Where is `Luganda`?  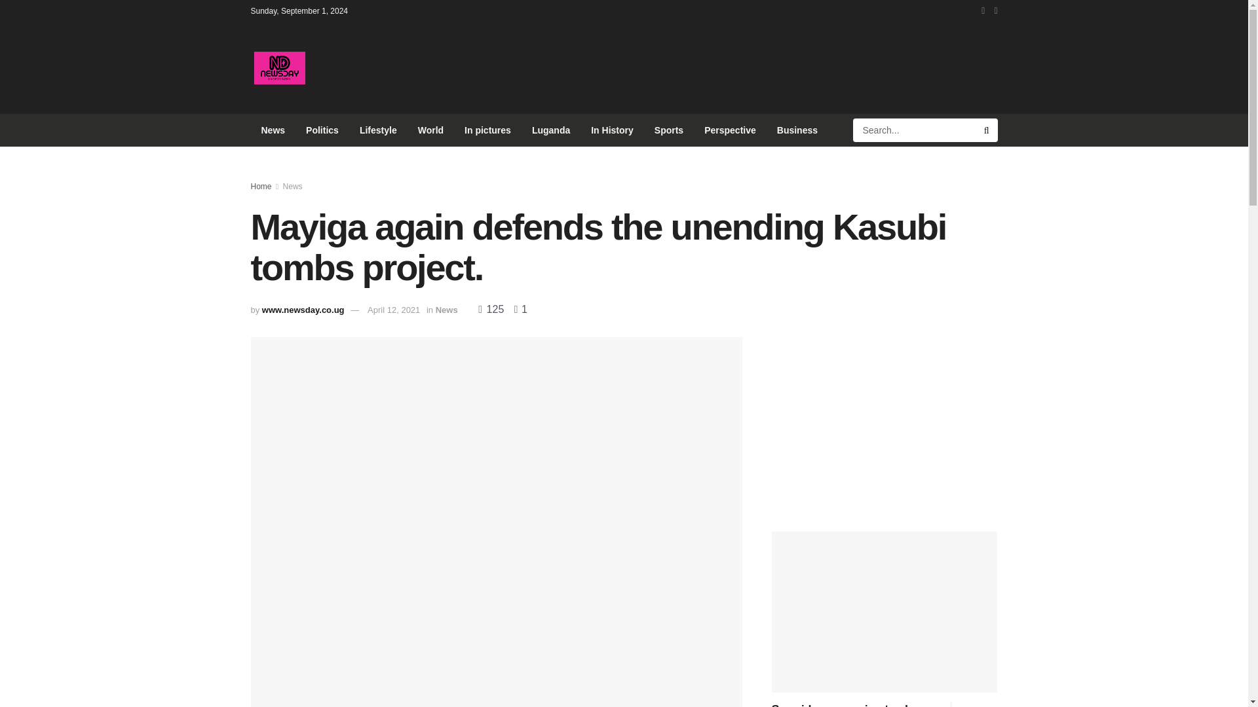 Luganda is located at coordinates (550, 130).